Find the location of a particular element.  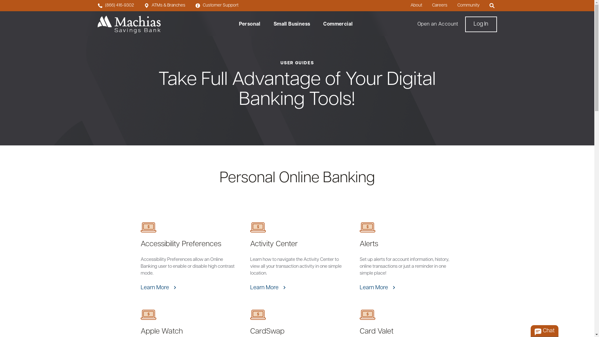

Log In is located at coordinates (481, 24).